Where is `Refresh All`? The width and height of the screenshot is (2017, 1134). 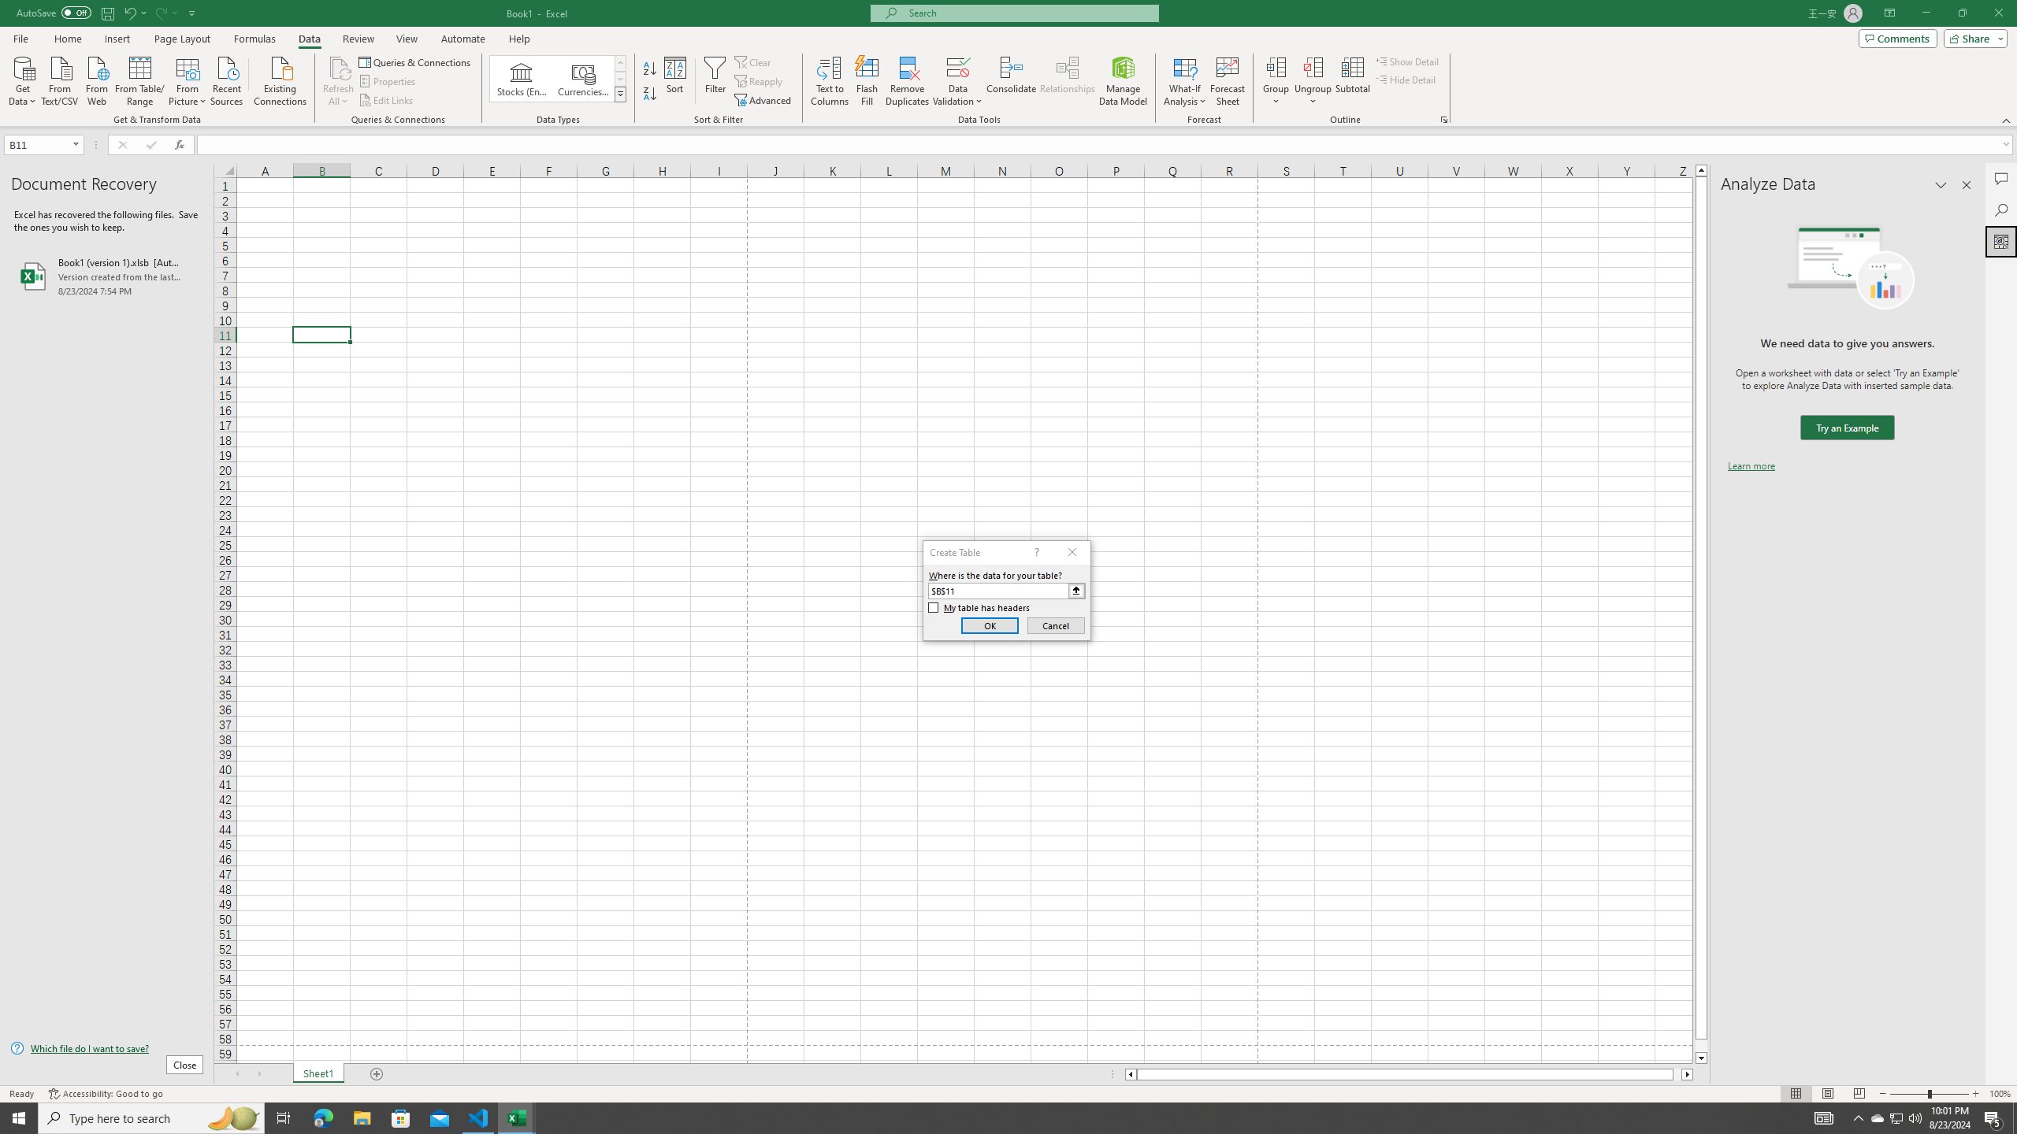 Refresh All is located at coordinates (339, 81).